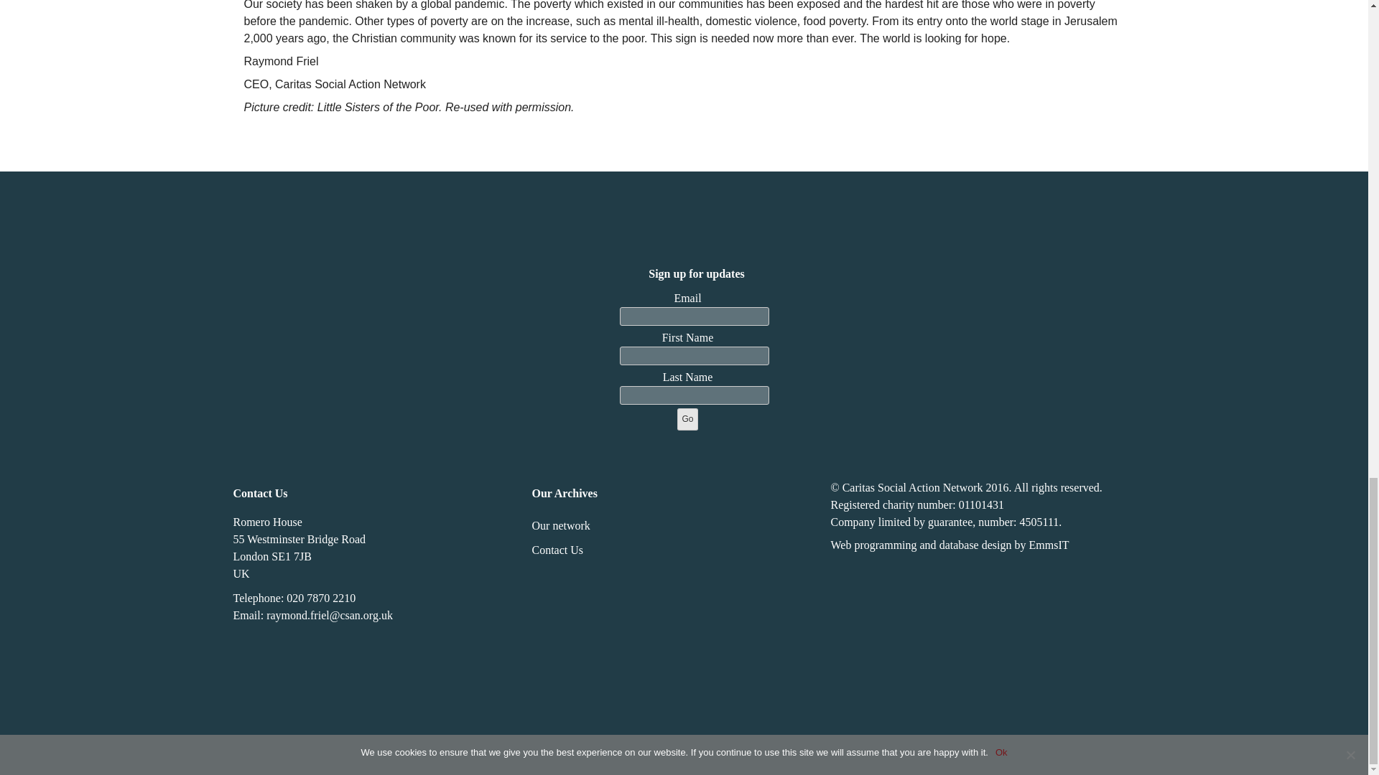 This screenshot has height=775, width=1379. Describe the element at coordinates (687, 419) in the screenshot. I see `Go` at that location.